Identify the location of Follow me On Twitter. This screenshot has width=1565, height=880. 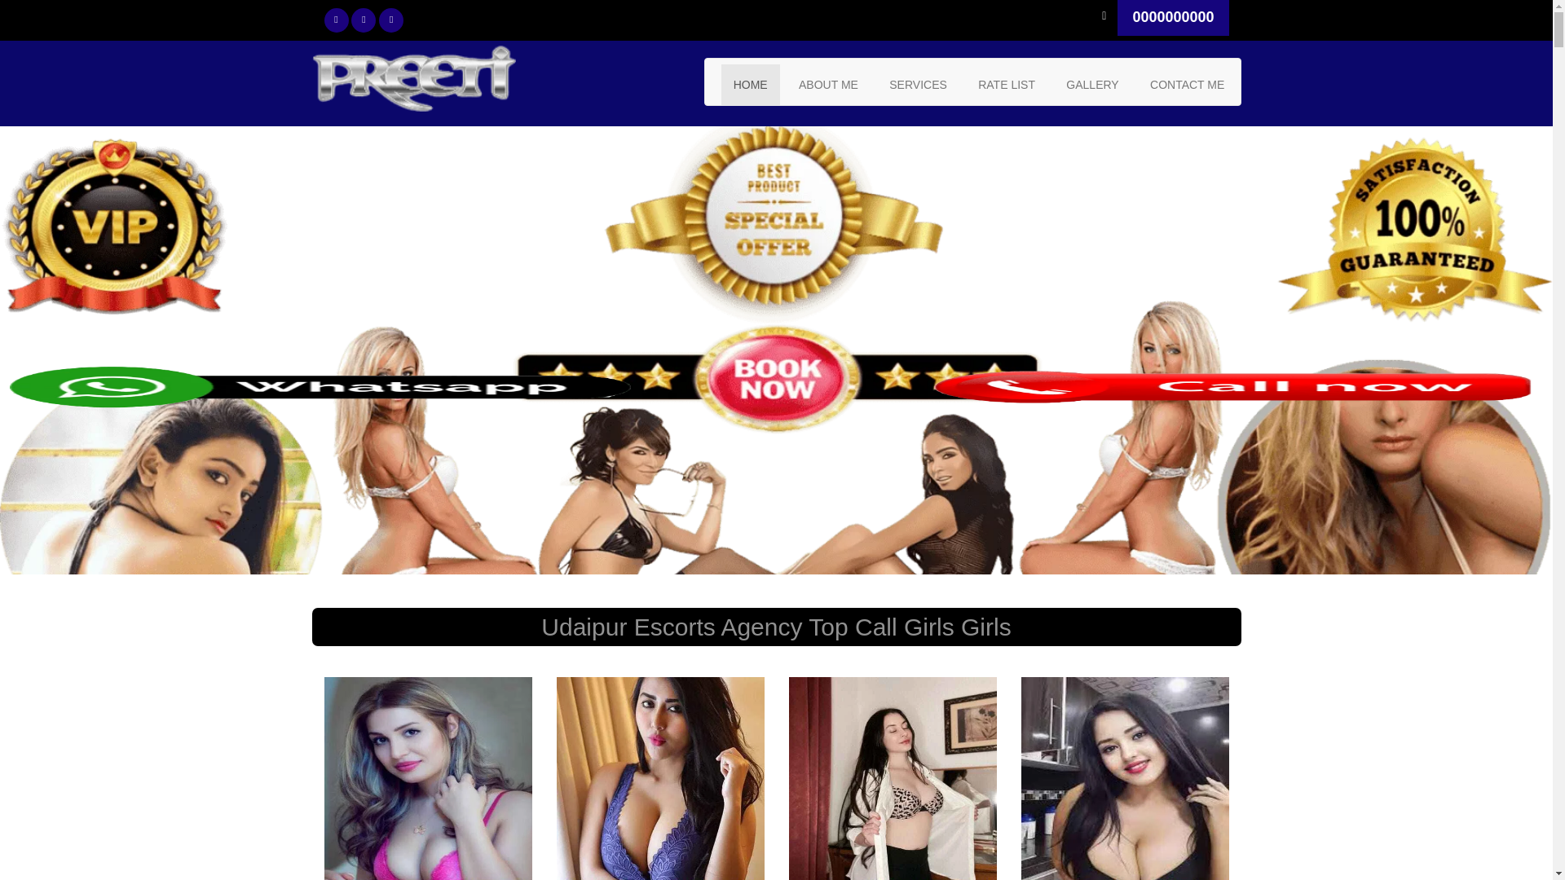
(336, 20).